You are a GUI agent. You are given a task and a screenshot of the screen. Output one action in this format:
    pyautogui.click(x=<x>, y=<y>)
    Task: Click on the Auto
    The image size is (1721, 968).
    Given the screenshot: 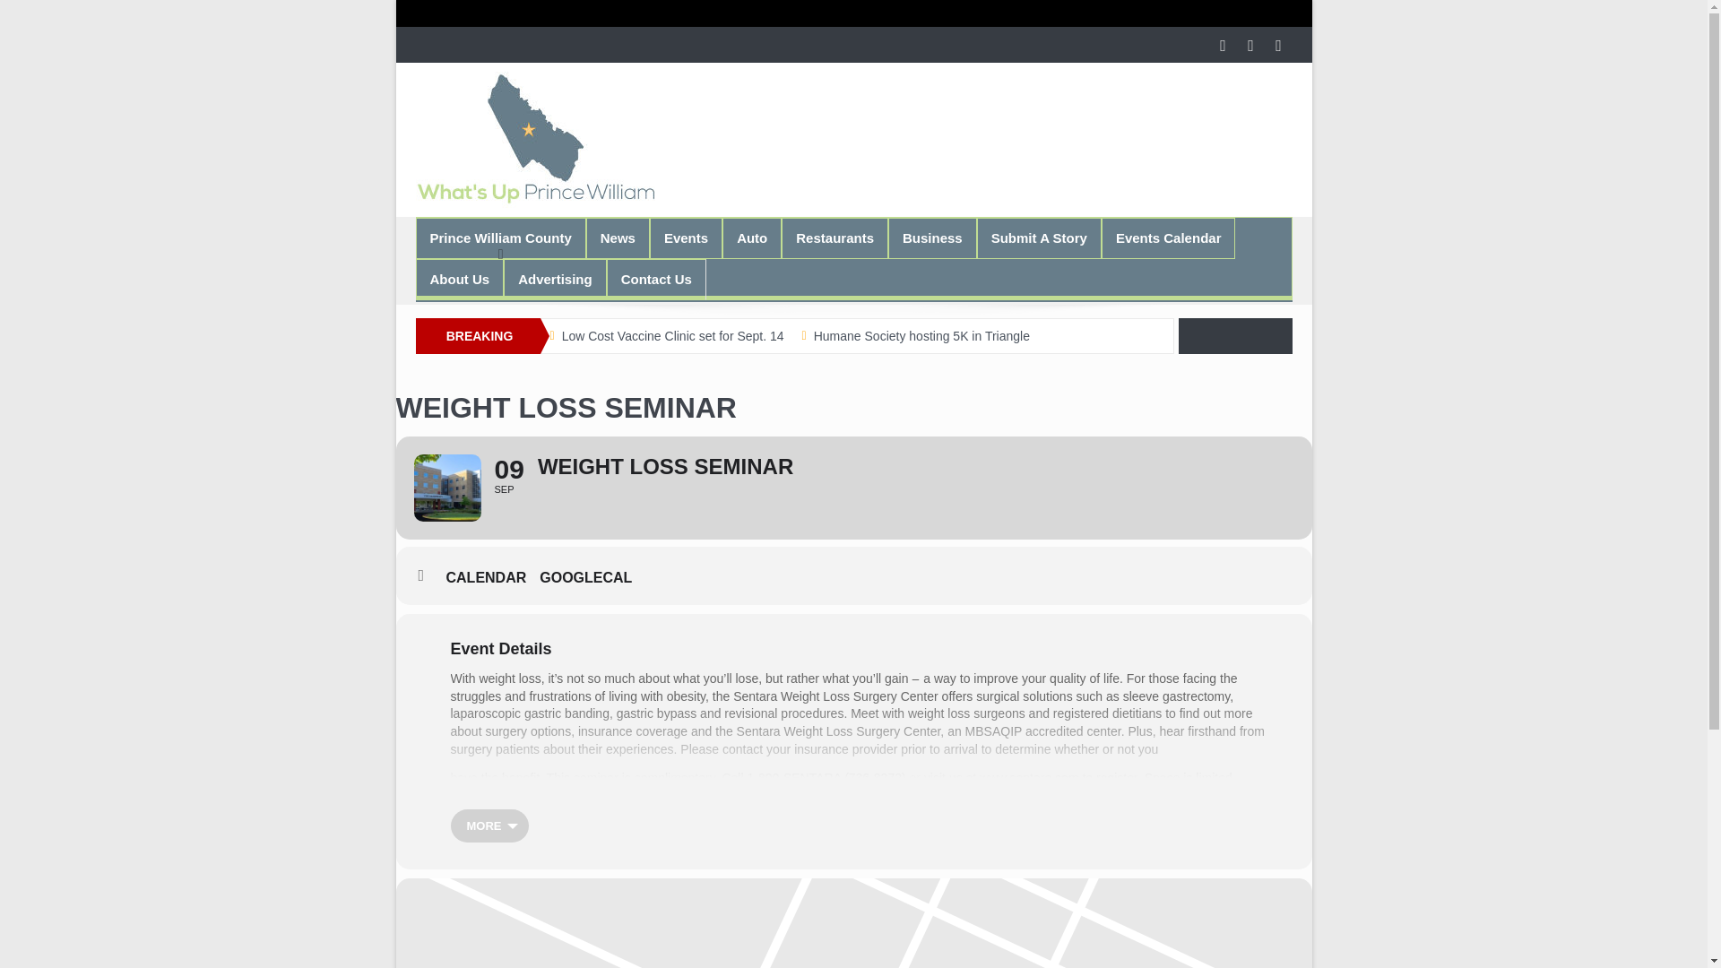 What is the action you would take?
    pyautogui.click(x=751, y=238)
    